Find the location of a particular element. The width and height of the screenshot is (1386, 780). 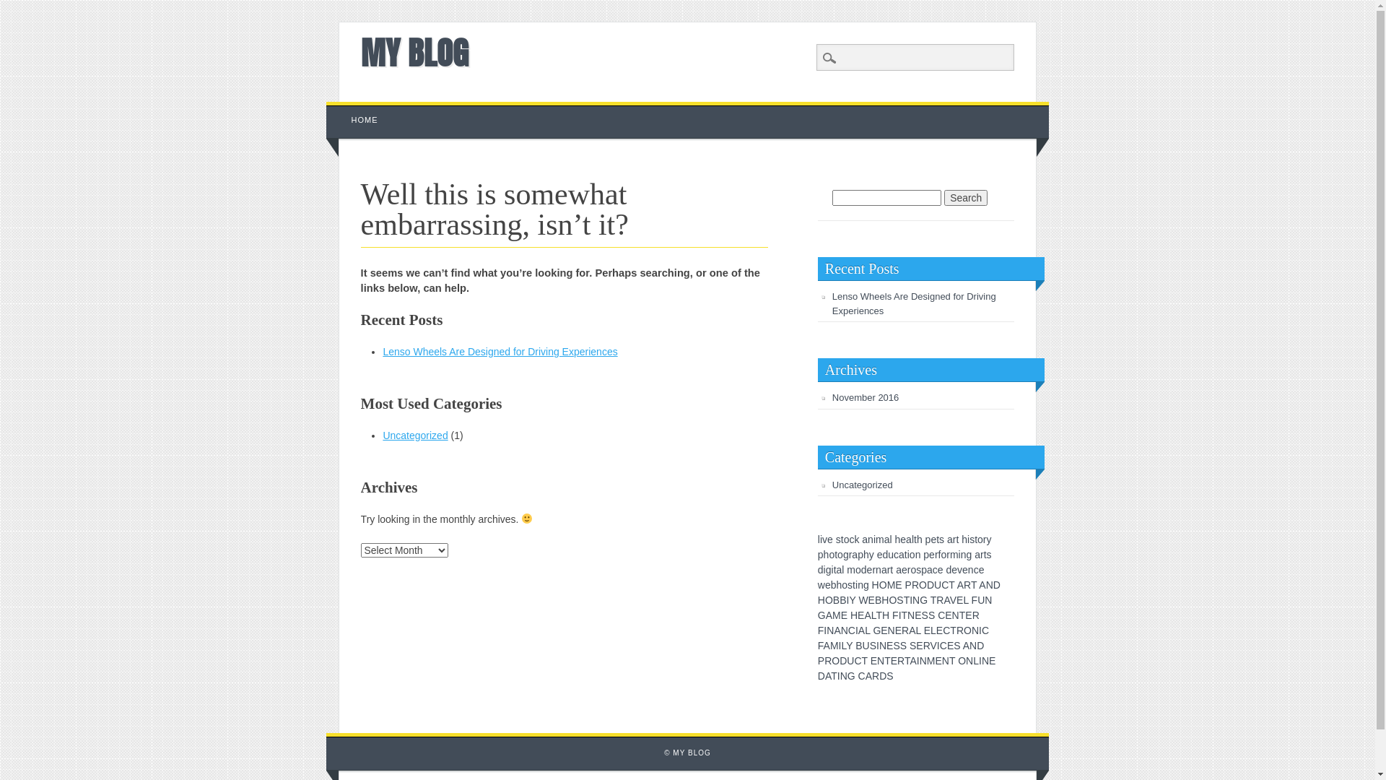

t is located at coordinates (915, 539).